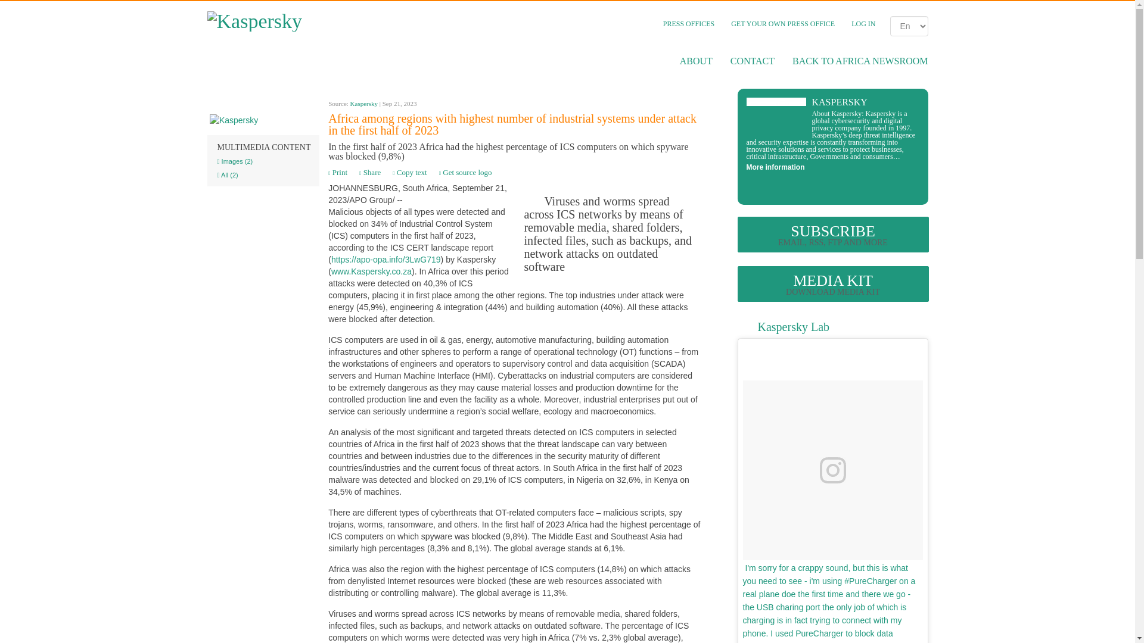  What do you see at coordinates (689, 24) in the screenshot?
I see `PRESS OFFICES` at bounding box center [689, 24].